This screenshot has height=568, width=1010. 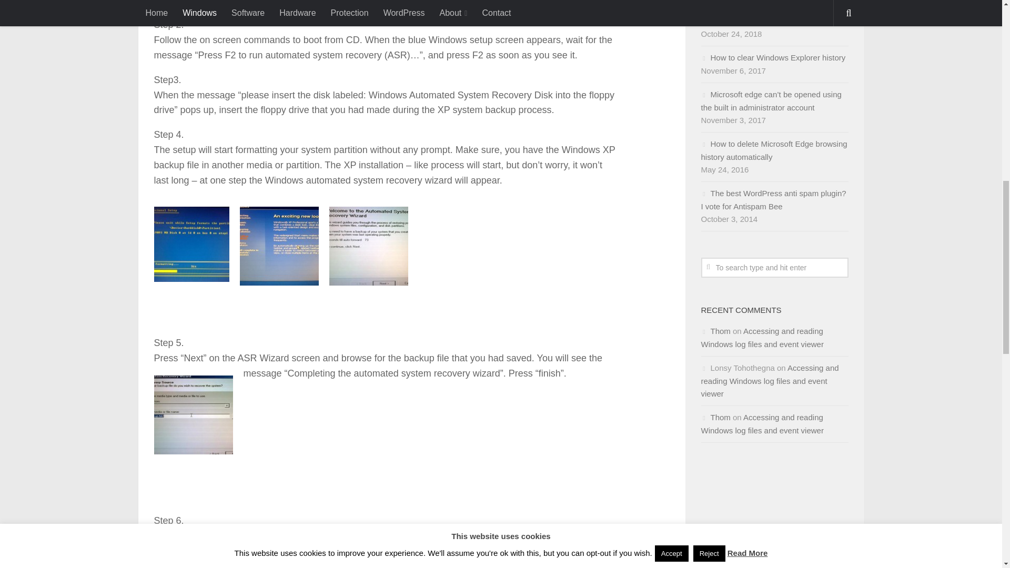 What do you see at coordinates (773, 199) in the screenshot?
I see `The best WordPress anti spam plugin? I vote for Antispam Bee` at bounding box center [773, 199].